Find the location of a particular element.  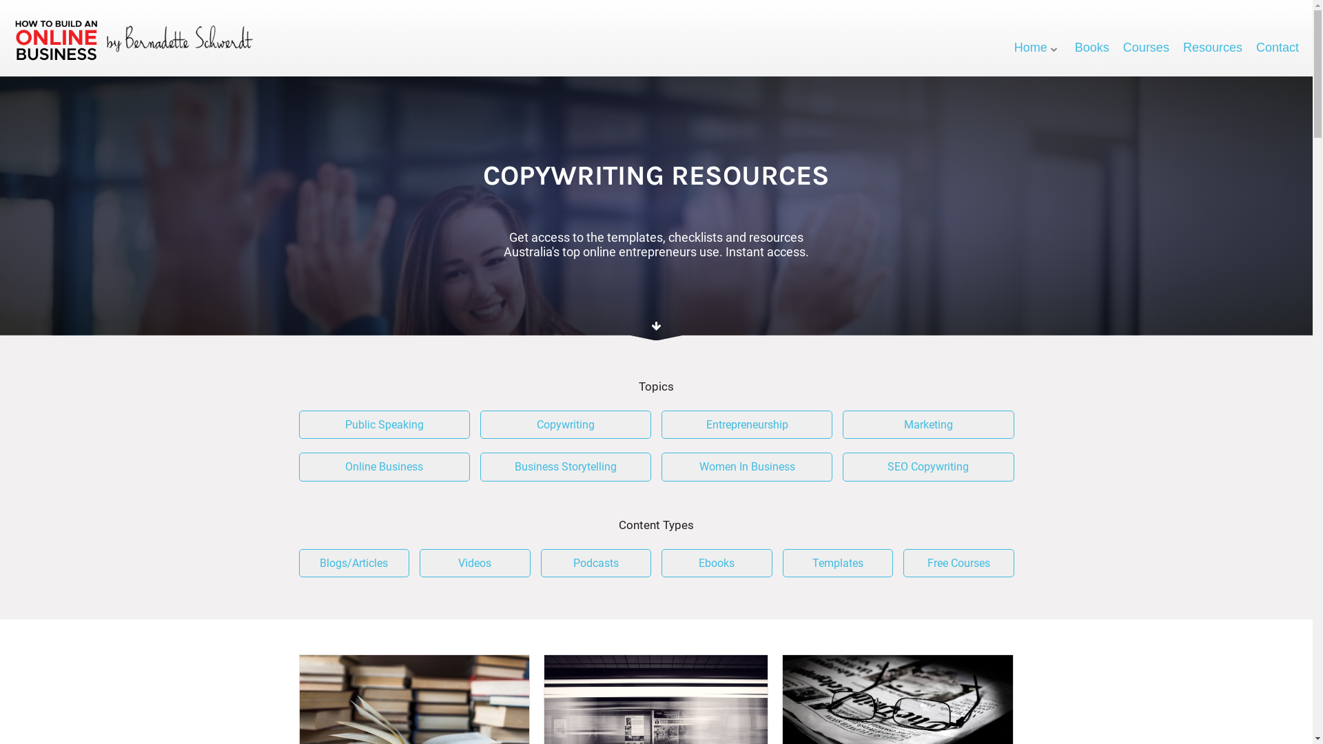

Copywriting is located at coordinates (566, 425).